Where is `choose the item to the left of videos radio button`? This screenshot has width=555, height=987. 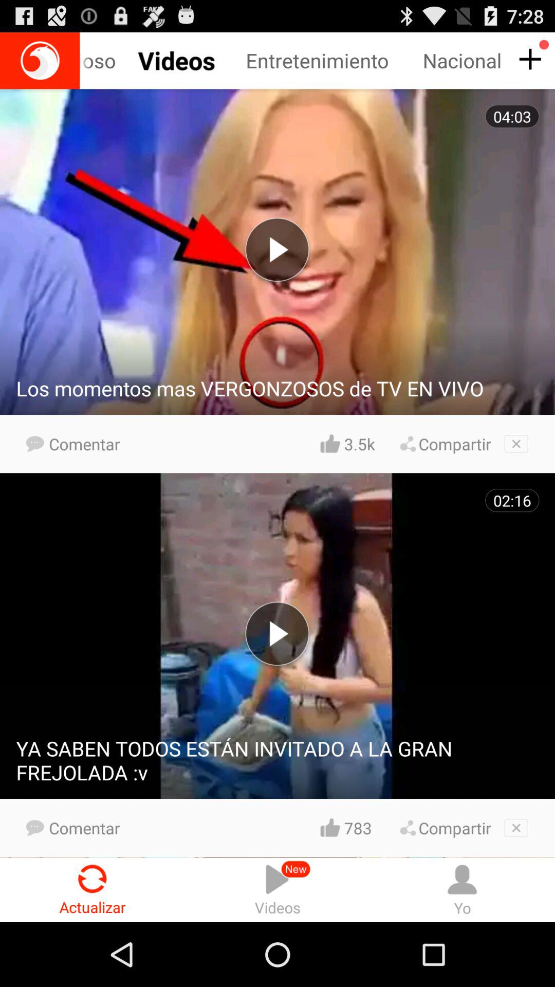 choose the item to the left of videos radio button is located at coordinates (92, 889).